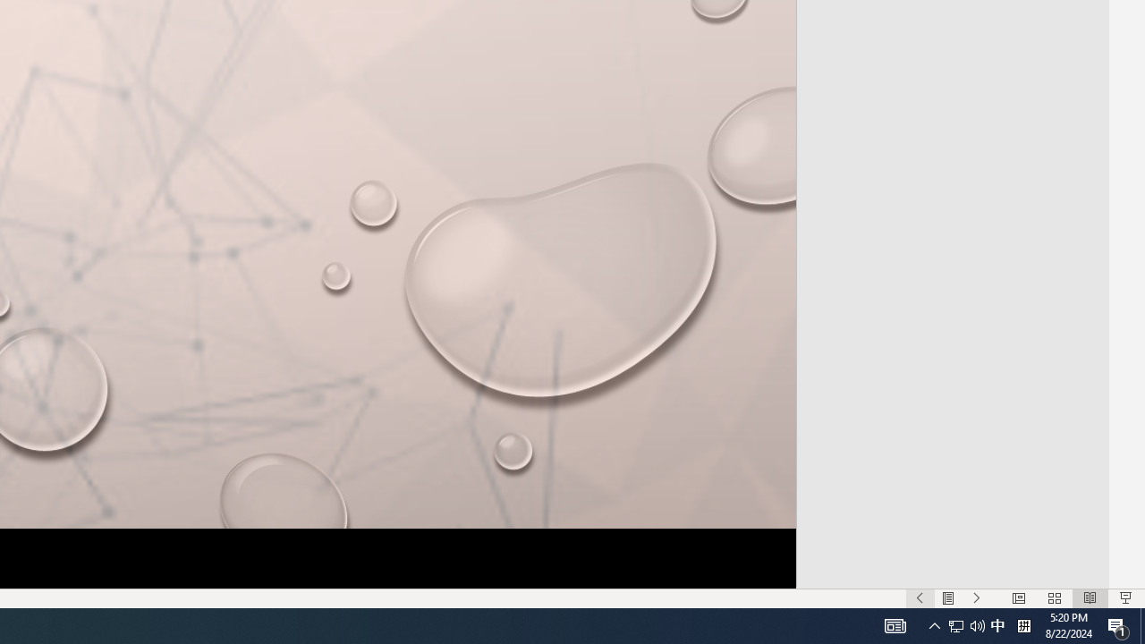  What do you see at coordinates (977, 597) in the screenshot?
I see `Slide Show Next On` at bounding box center [977, 597].